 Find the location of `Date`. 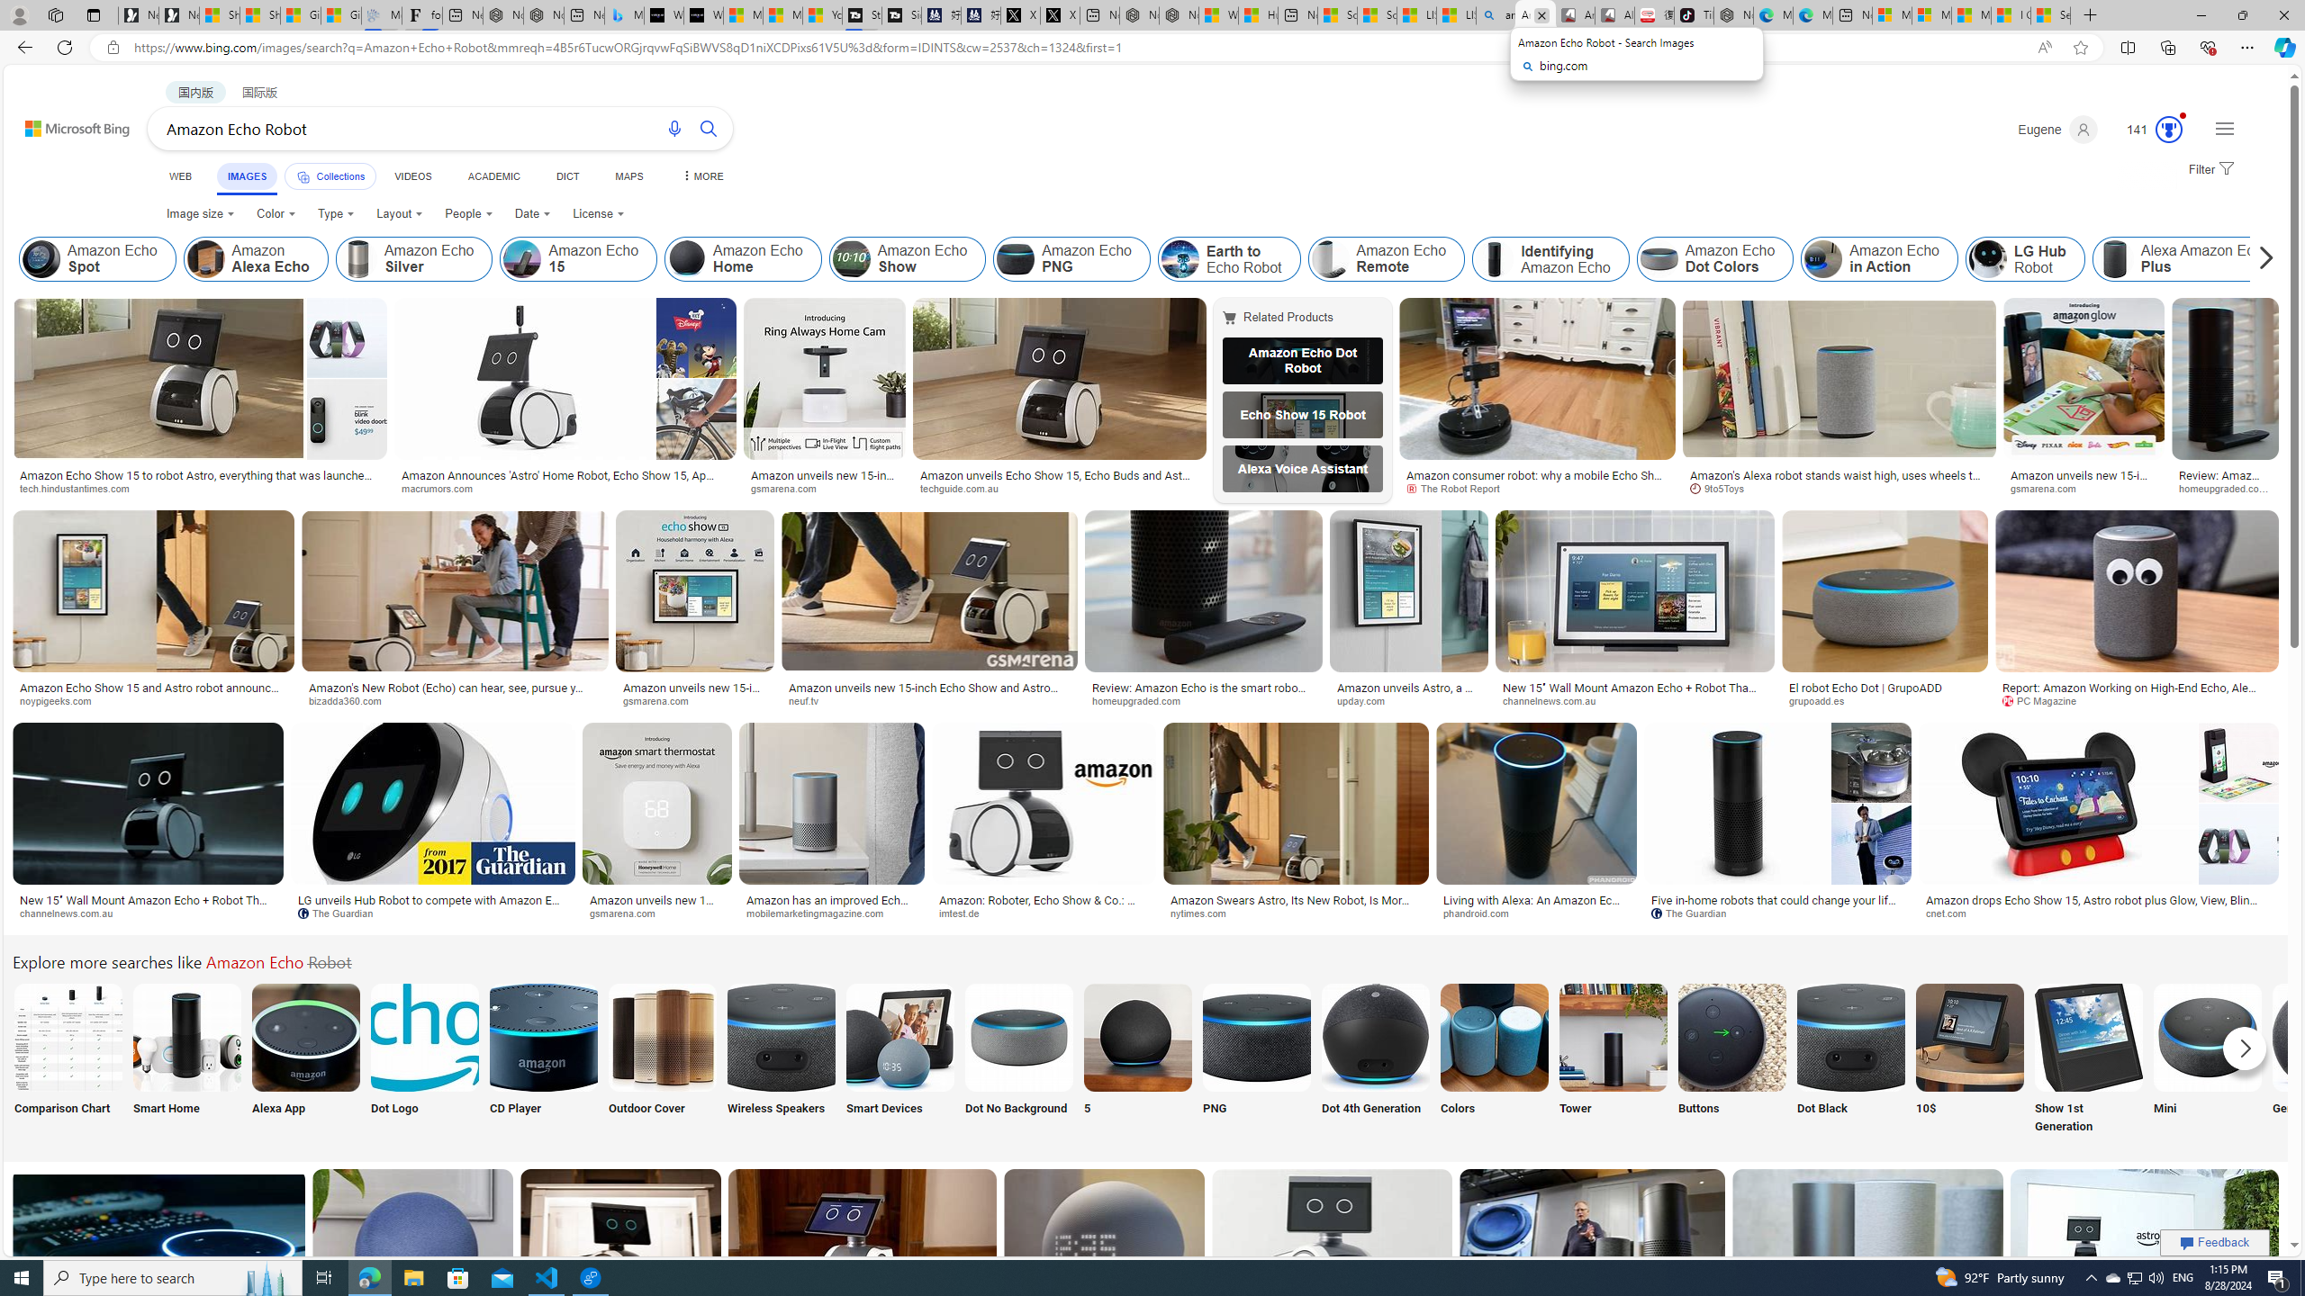

Date is located at coordinates (532, 214).